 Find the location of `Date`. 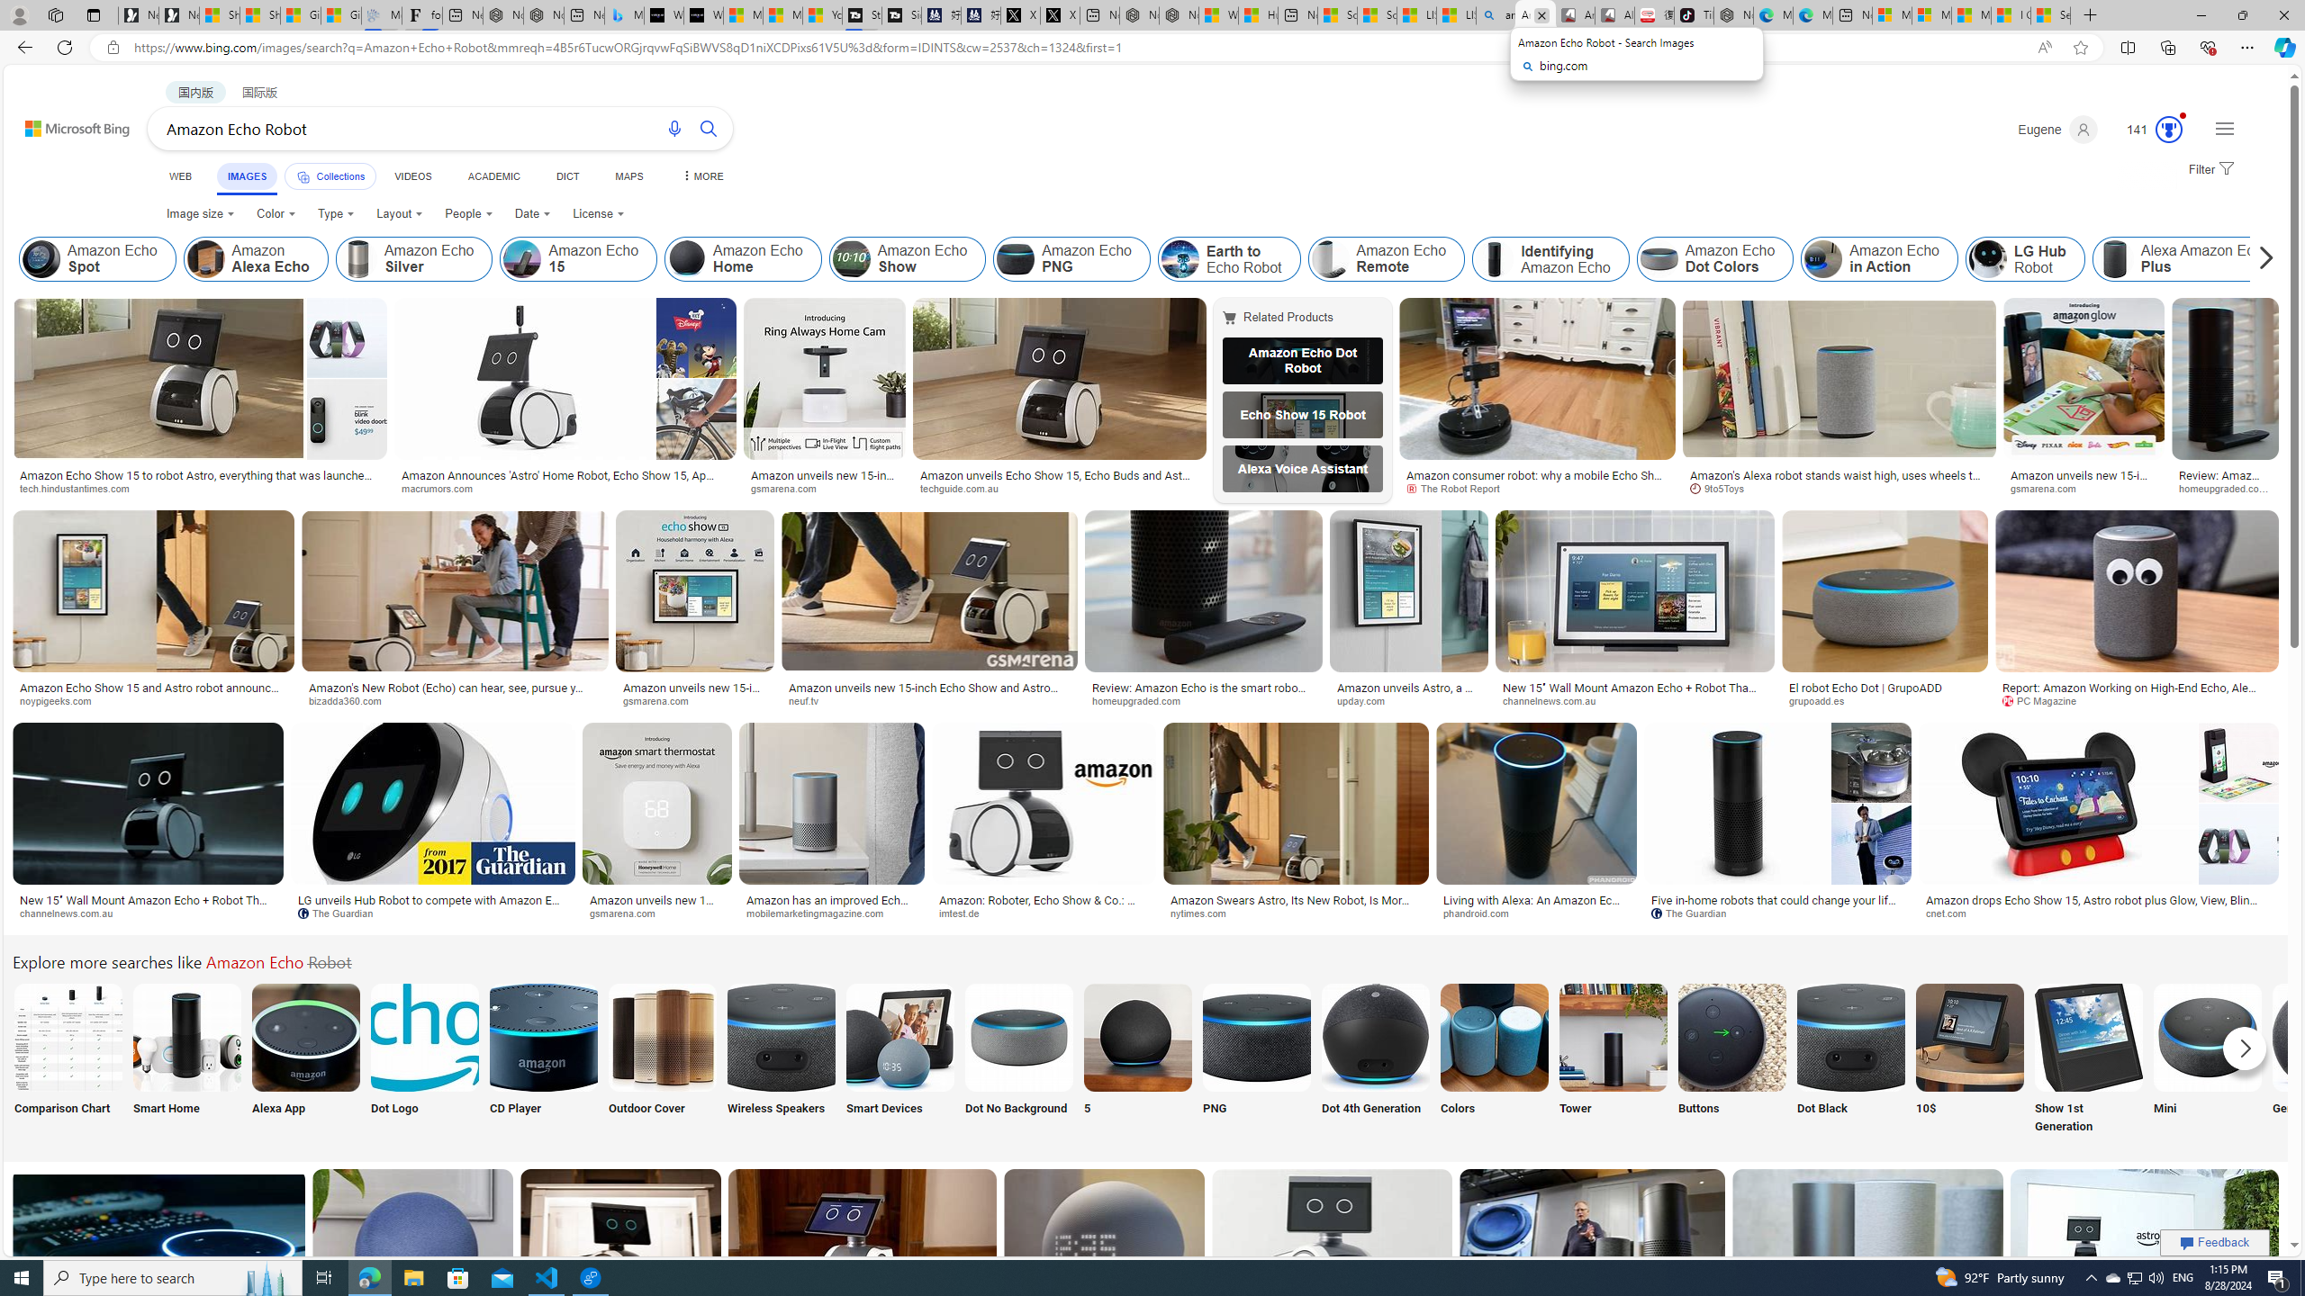

Date is located at coordinates (532, 214).